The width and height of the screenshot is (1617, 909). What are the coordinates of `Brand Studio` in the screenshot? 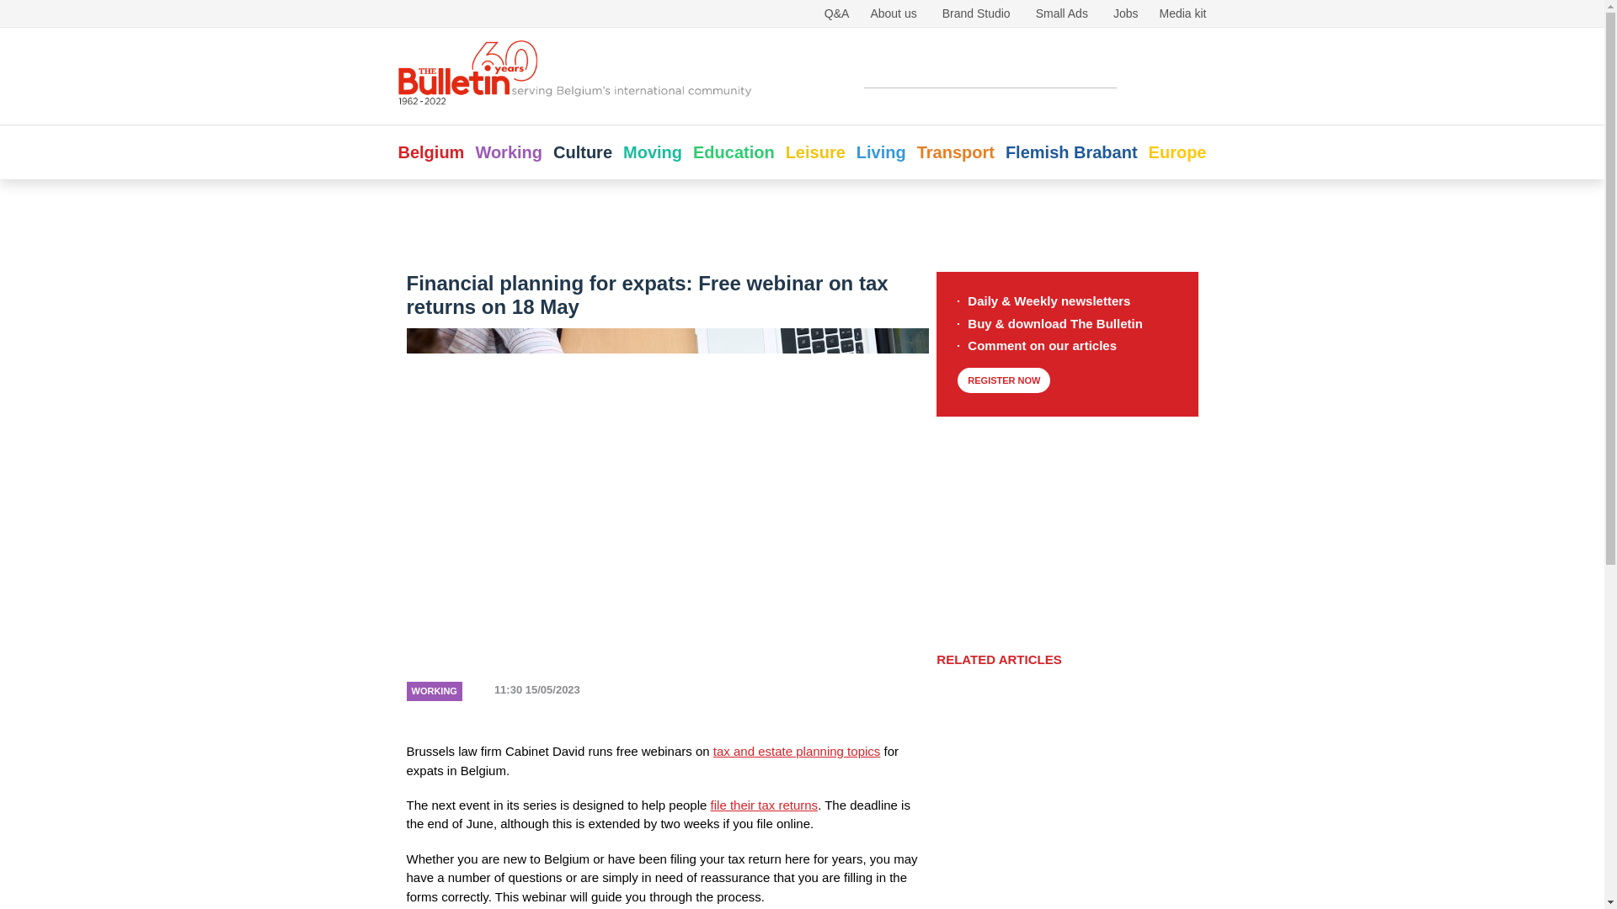 It's located at (977, 13).